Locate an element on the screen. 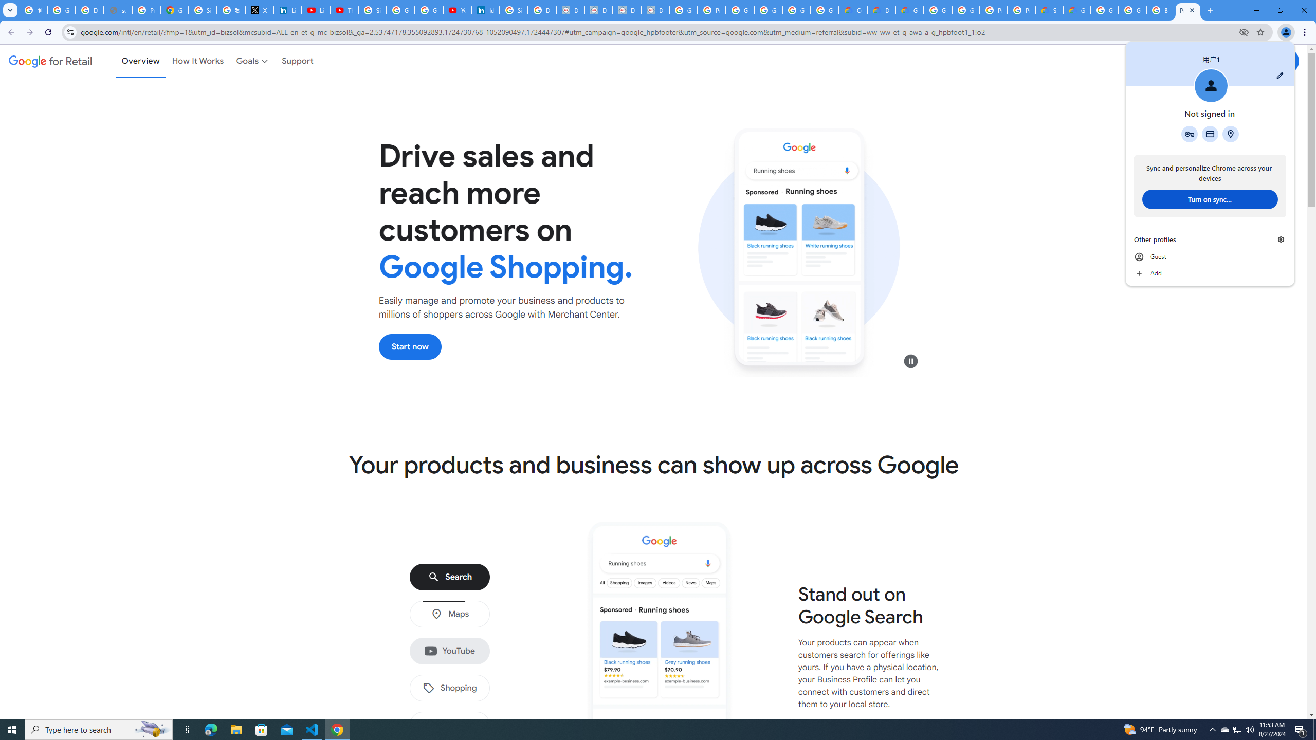 Image resolution: width=1316 pixels, height=740 pixels. Sign in - Google Accounts is located at coordinates (203, 10).